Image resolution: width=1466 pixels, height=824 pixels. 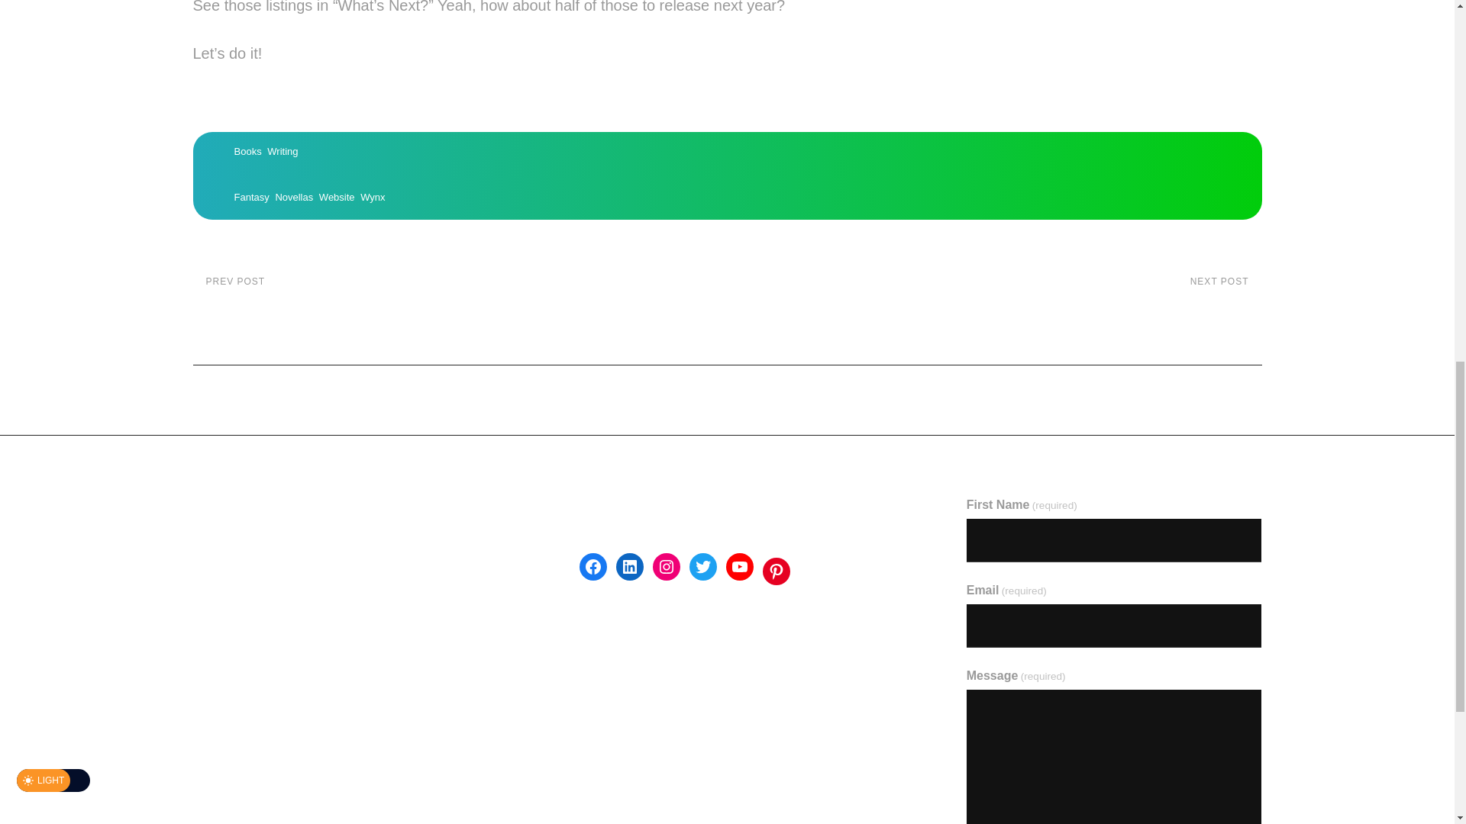 I want to click on Books, so click(x=294, y=197).